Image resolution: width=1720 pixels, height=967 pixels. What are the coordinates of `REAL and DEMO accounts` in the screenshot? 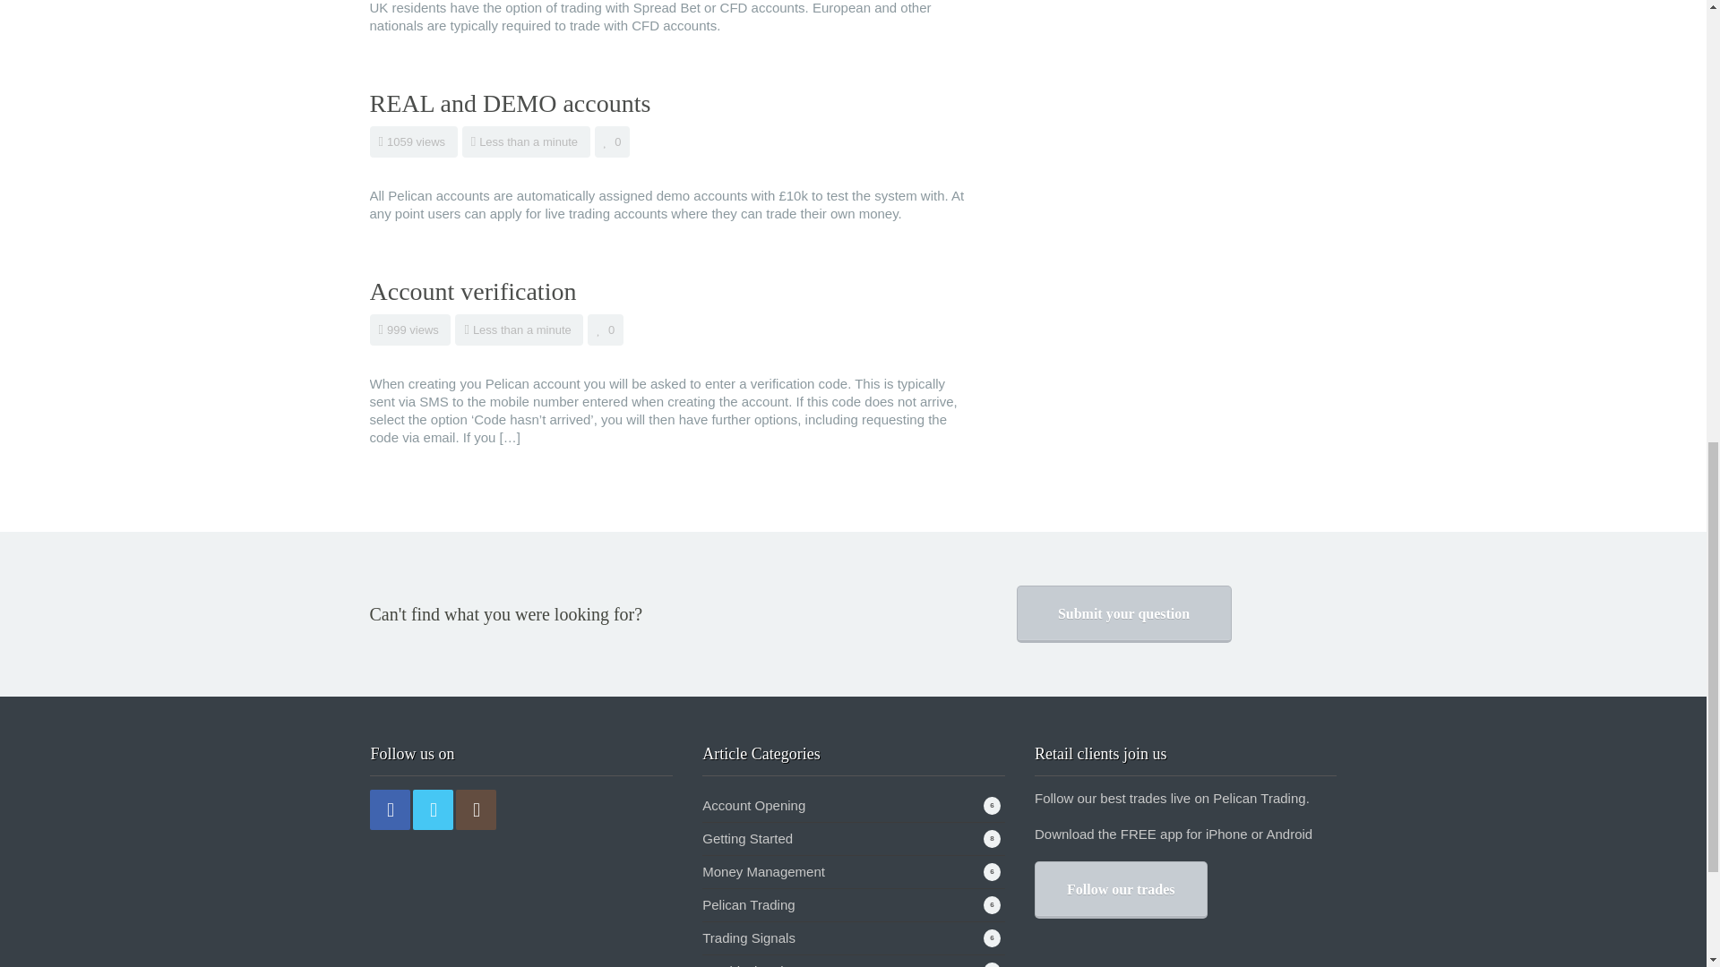 It's located at (509, 103).